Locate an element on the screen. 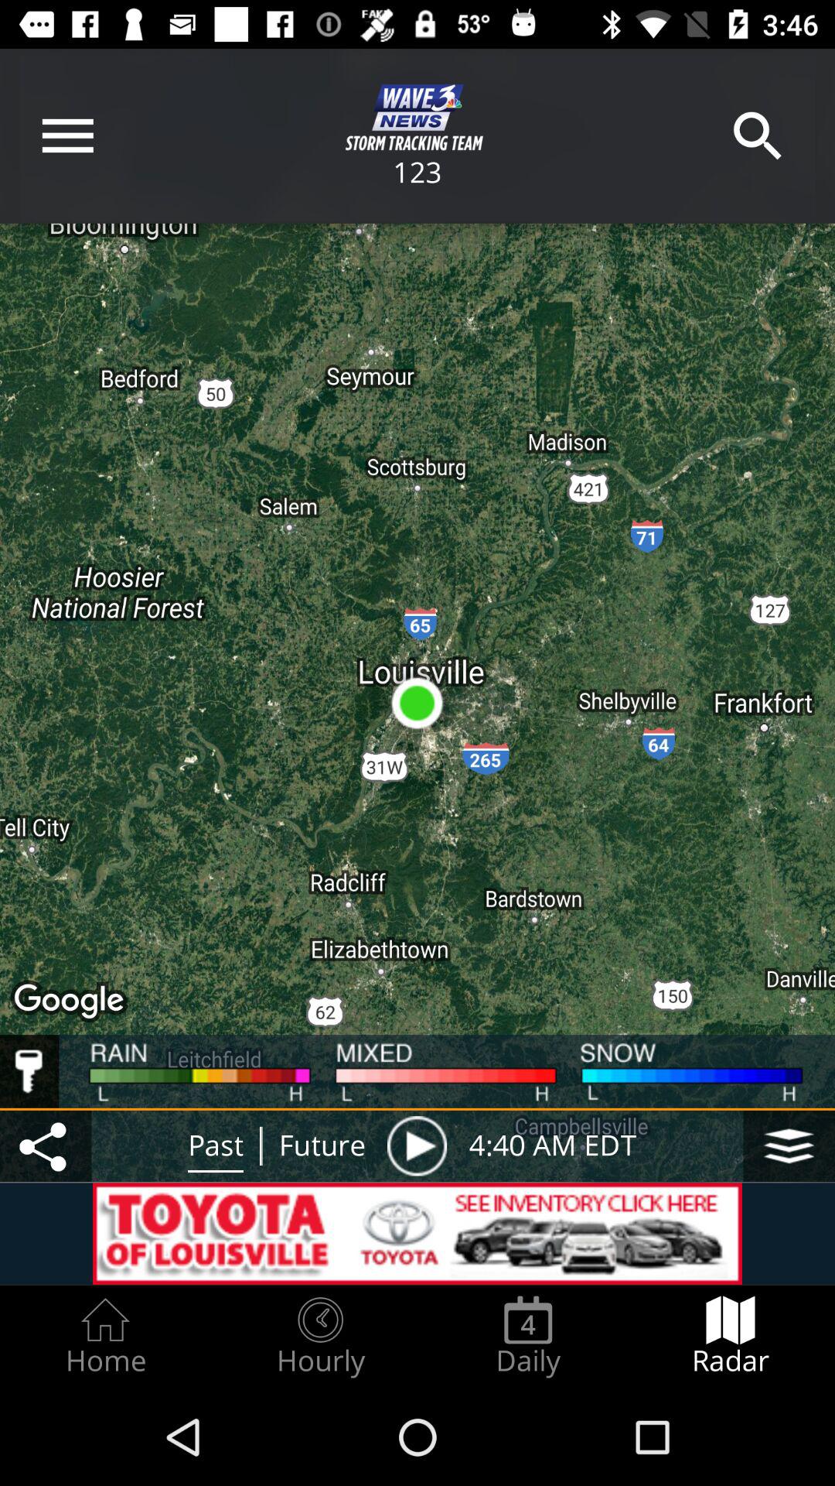  click on search icon is located at coordinates (758, 136).